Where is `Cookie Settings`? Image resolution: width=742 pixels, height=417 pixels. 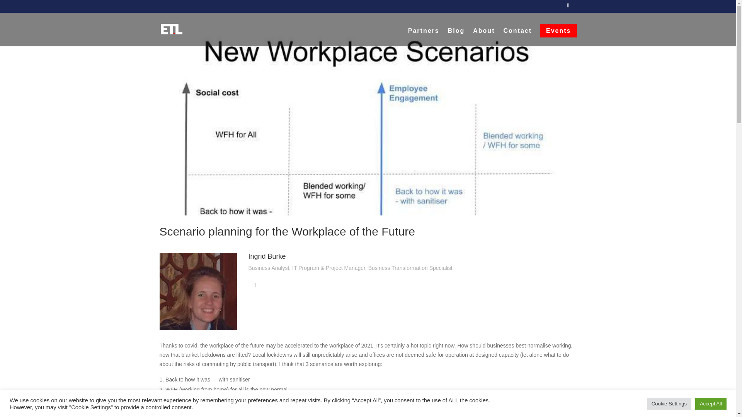
Cookie Settings is located at coordinates (669, 403).